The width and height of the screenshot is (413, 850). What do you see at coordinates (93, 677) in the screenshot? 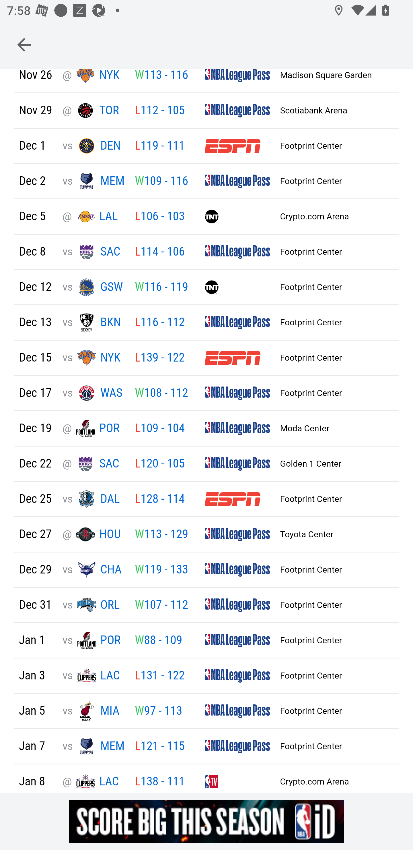
I see `vs LAC Logo LAC vs LAC Logo LAC` at bounding box center [93, 677].